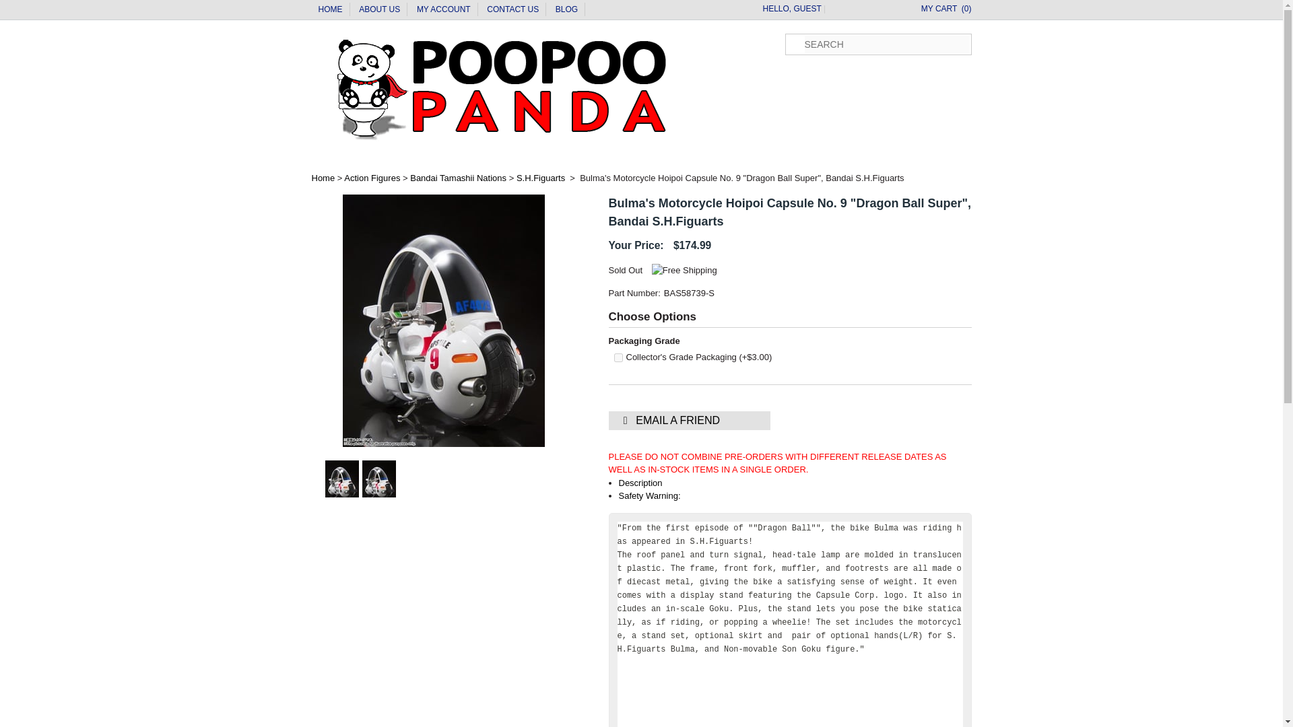  Describe the element at coordinates (567, 9) in the screenshot. I see `BLOG` at that location.